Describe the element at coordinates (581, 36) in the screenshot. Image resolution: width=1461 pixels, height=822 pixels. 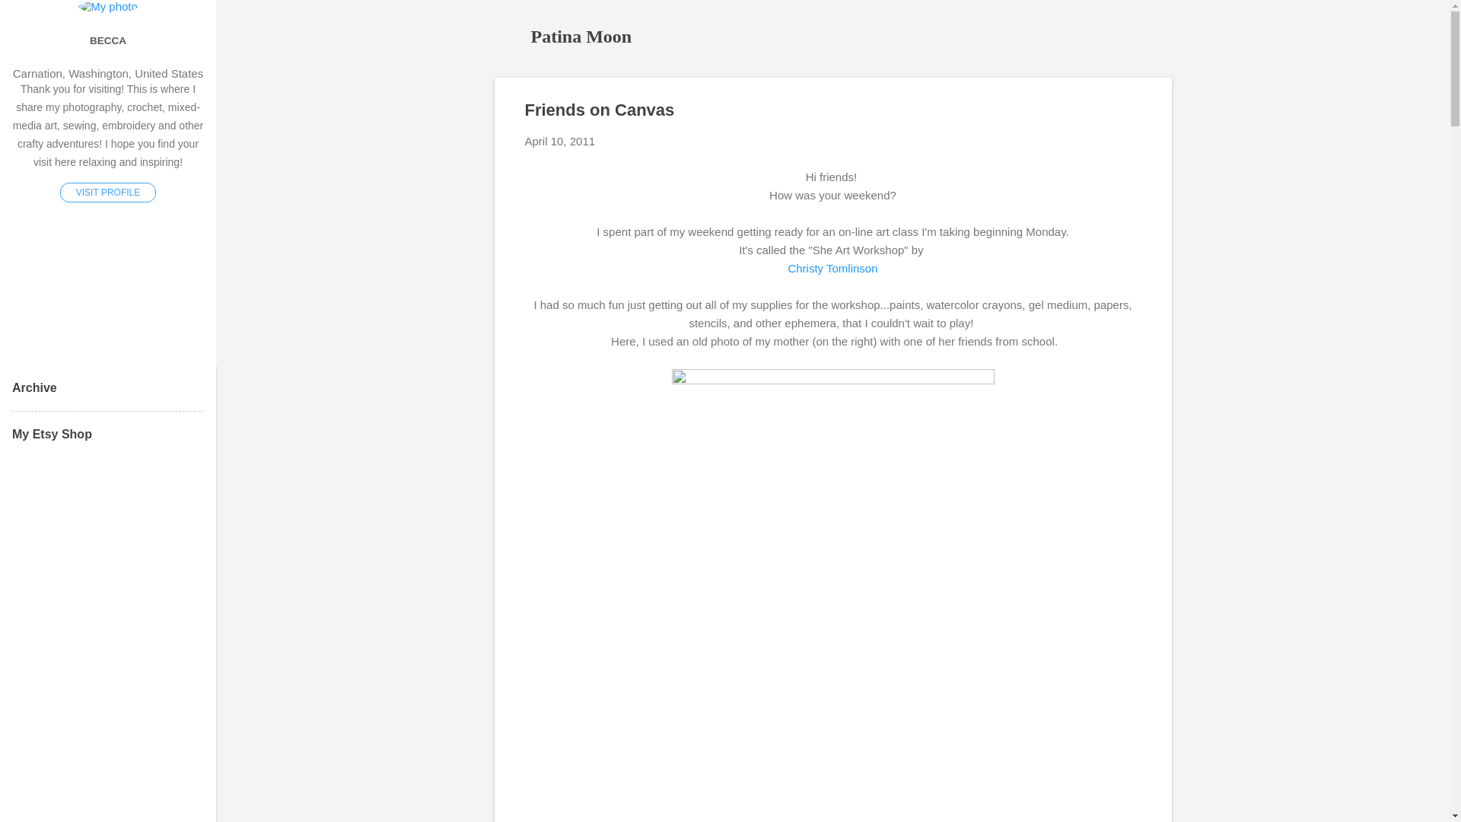
I see `Patina Moon` at that location.